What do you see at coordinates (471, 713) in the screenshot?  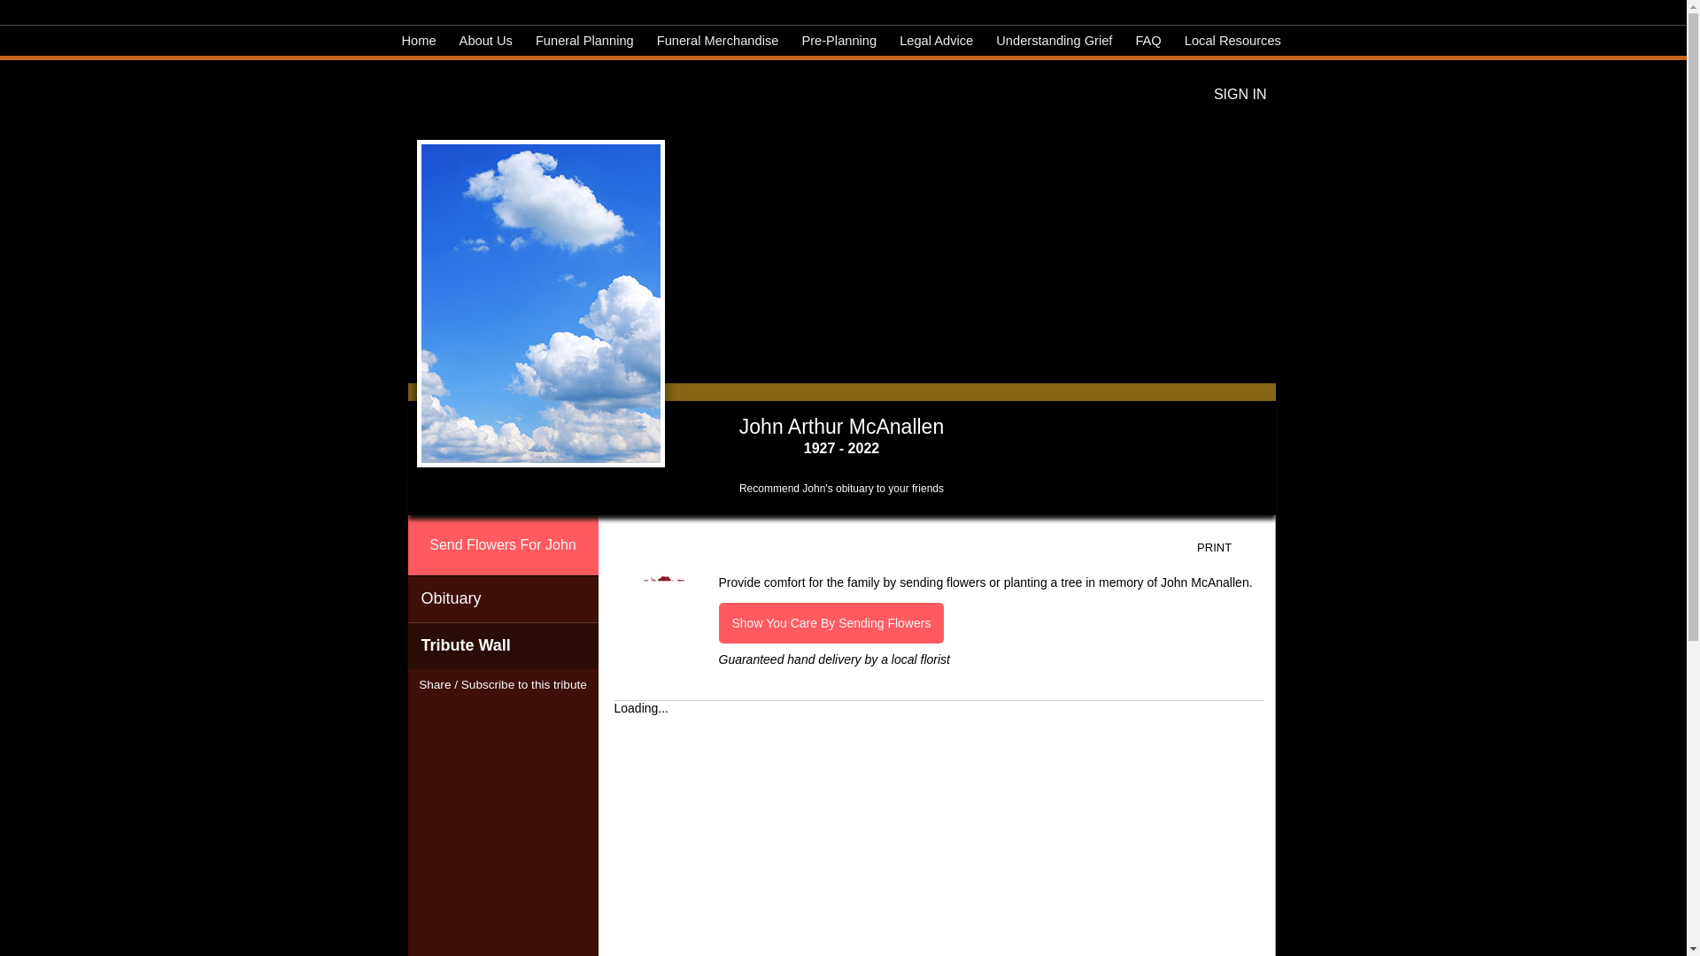 I see `Facebook` at bounding box center [471, 713].